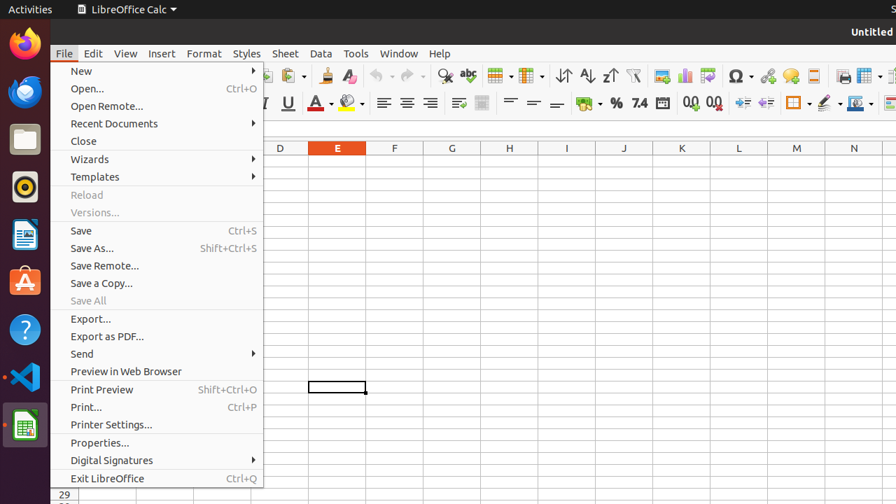 This screenshot has width=896, height=504. What do you see at coordinates (662, 104) in the screenshot?
I see `Date` at bounding box center [662, 104].